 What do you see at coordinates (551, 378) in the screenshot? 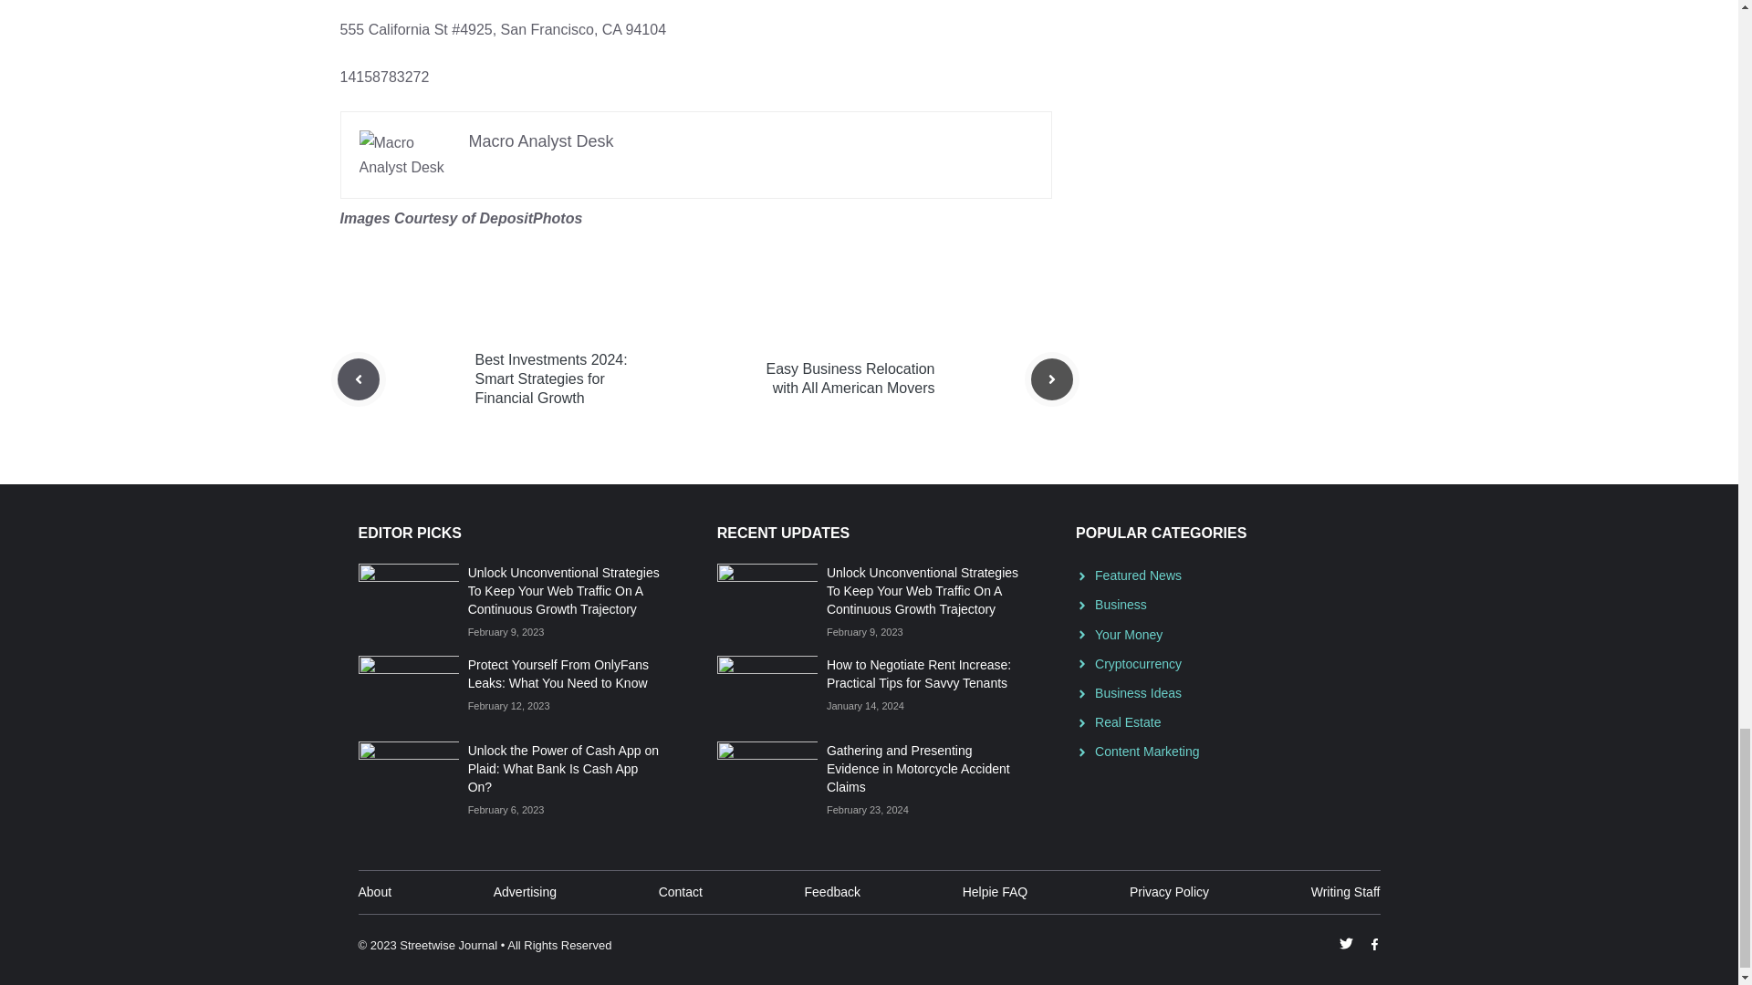
I see `Best Investments 2024: Smart Strategies for Financial Growth` at bounding box center [551, 378].